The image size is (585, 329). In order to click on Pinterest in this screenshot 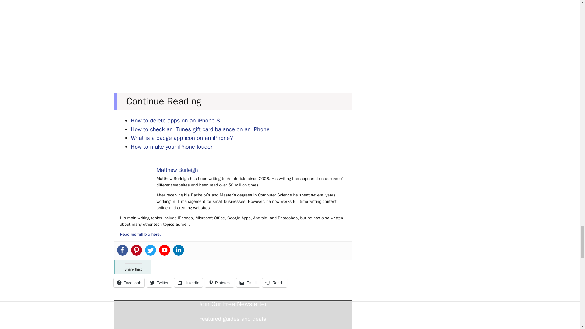, I will do `click(219, 282)`.